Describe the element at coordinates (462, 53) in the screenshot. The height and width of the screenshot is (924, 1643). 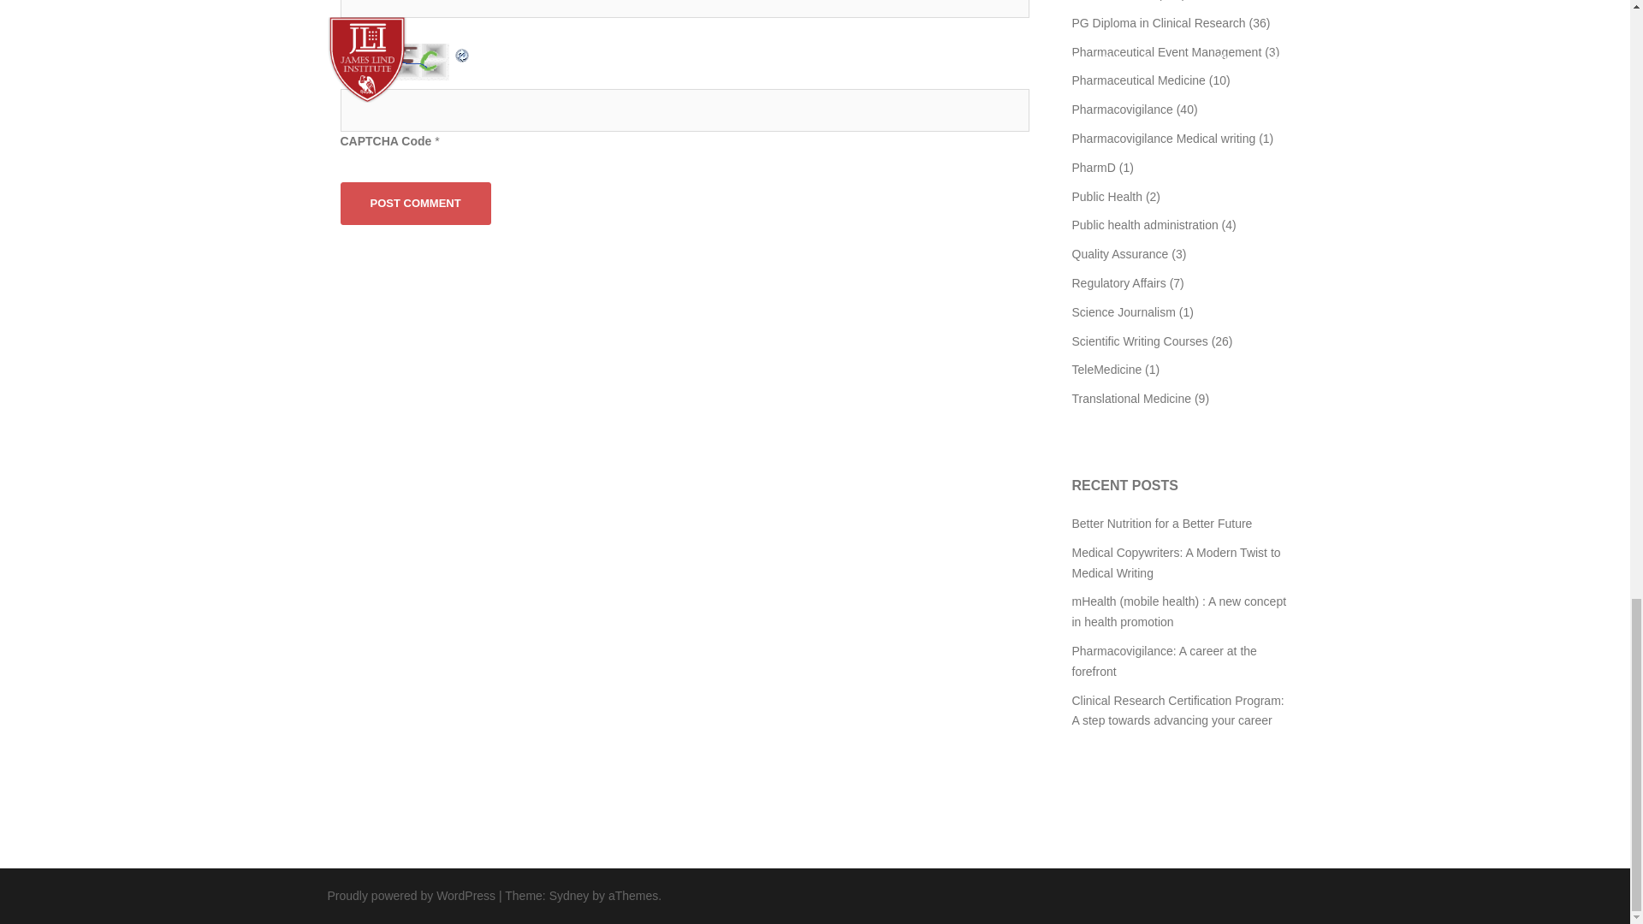
I see `Refresh` at that location.